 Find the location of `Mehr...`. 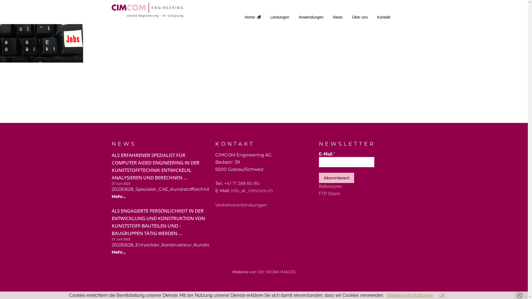

Mehr... is located at coordinates (119, 197).